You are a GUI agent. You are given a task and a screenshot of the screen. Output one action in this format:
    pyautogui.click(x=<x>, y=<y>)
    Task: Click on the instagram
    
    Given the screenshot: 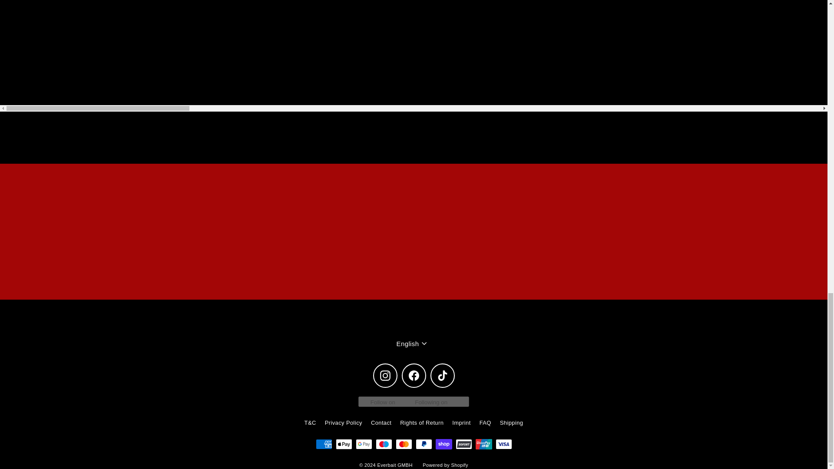 What is the action you would take?
    pyautogui.click(x=385, y=375)
    